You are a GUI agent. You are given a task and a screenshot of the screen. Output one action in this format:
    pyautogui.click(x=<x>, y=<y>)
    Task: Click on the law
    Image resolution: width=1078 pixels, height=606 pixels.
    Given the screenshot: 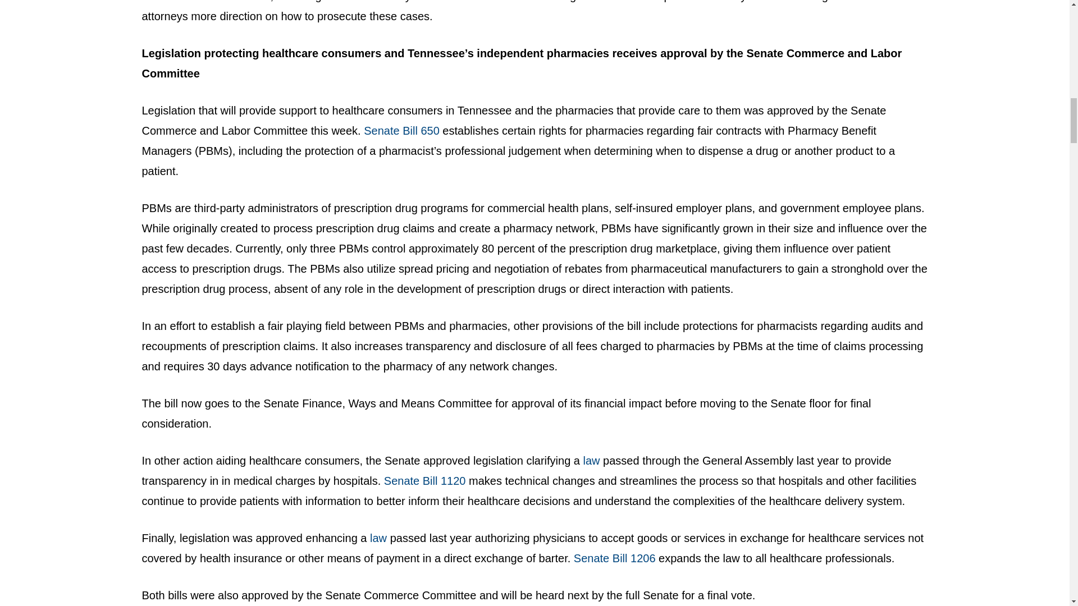 What is the action you would take?
    pyautogui.click(x=592, y=460)
    